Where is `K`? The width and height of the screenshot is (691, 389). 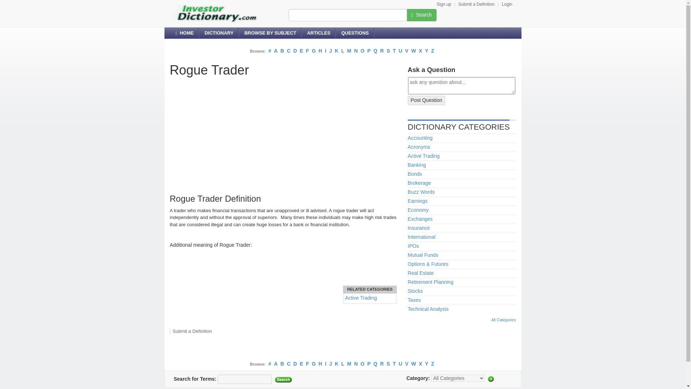 K is located at coordinates (336, 50).